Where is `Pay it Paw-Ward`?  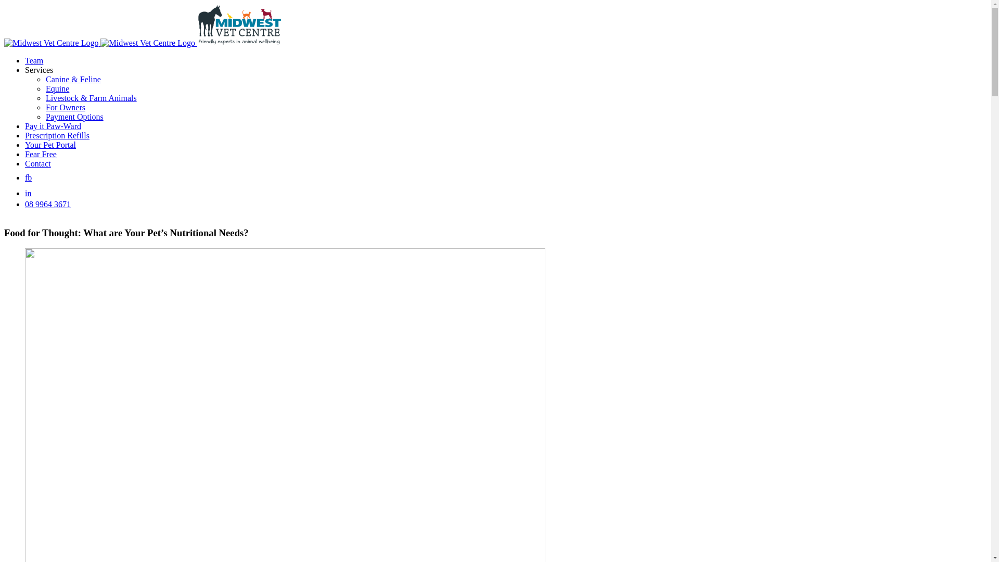
Pay it Paw-Ward is located at coordinates (53, 126).